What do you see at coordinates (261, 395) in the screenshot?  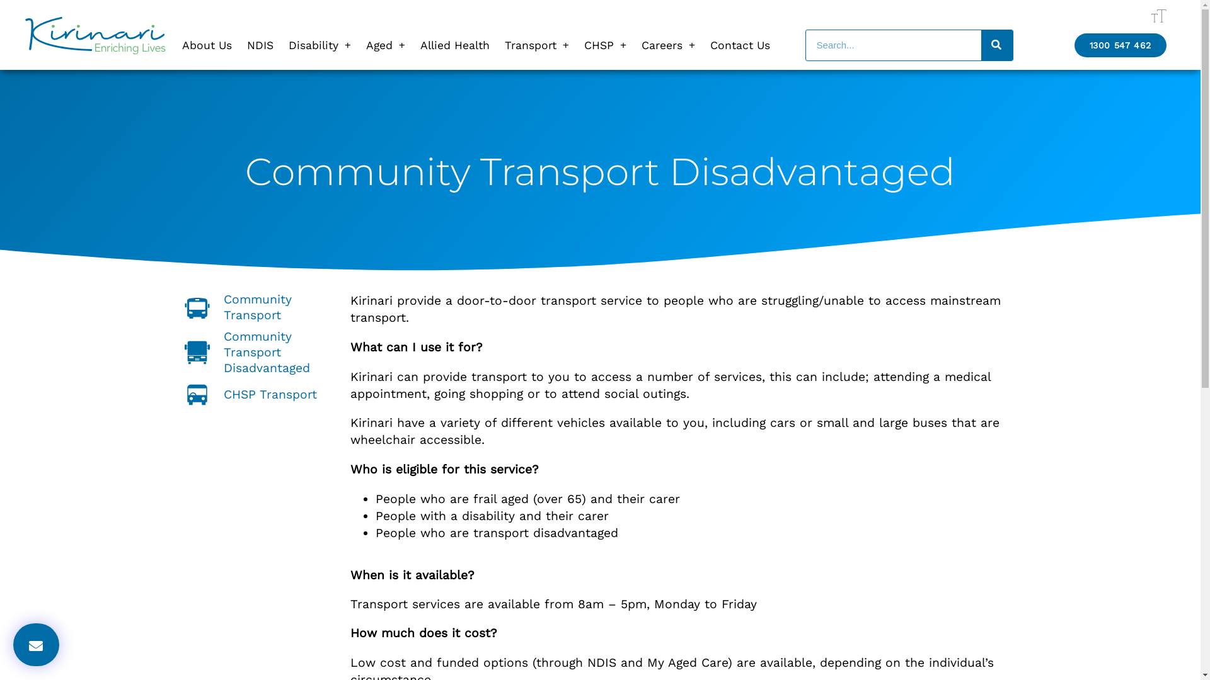 I see `CHSP Transport` at bounding box center [261, 395].